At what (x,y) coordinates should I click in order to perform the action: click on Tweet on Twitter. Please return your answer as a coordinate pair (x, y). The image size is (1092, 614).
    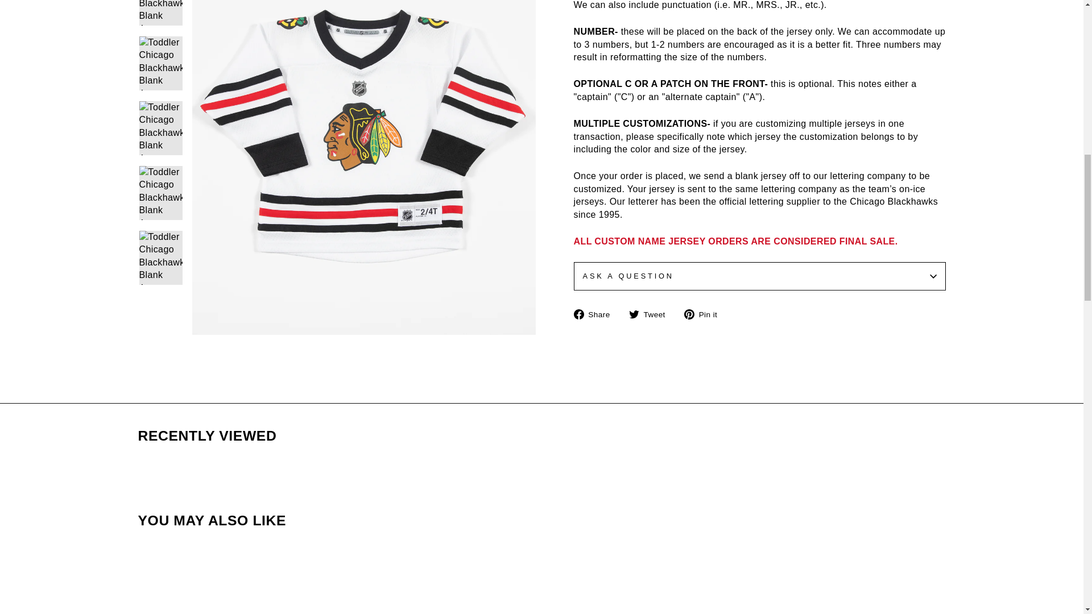
    Looking at the image, I should click on (651, 314).